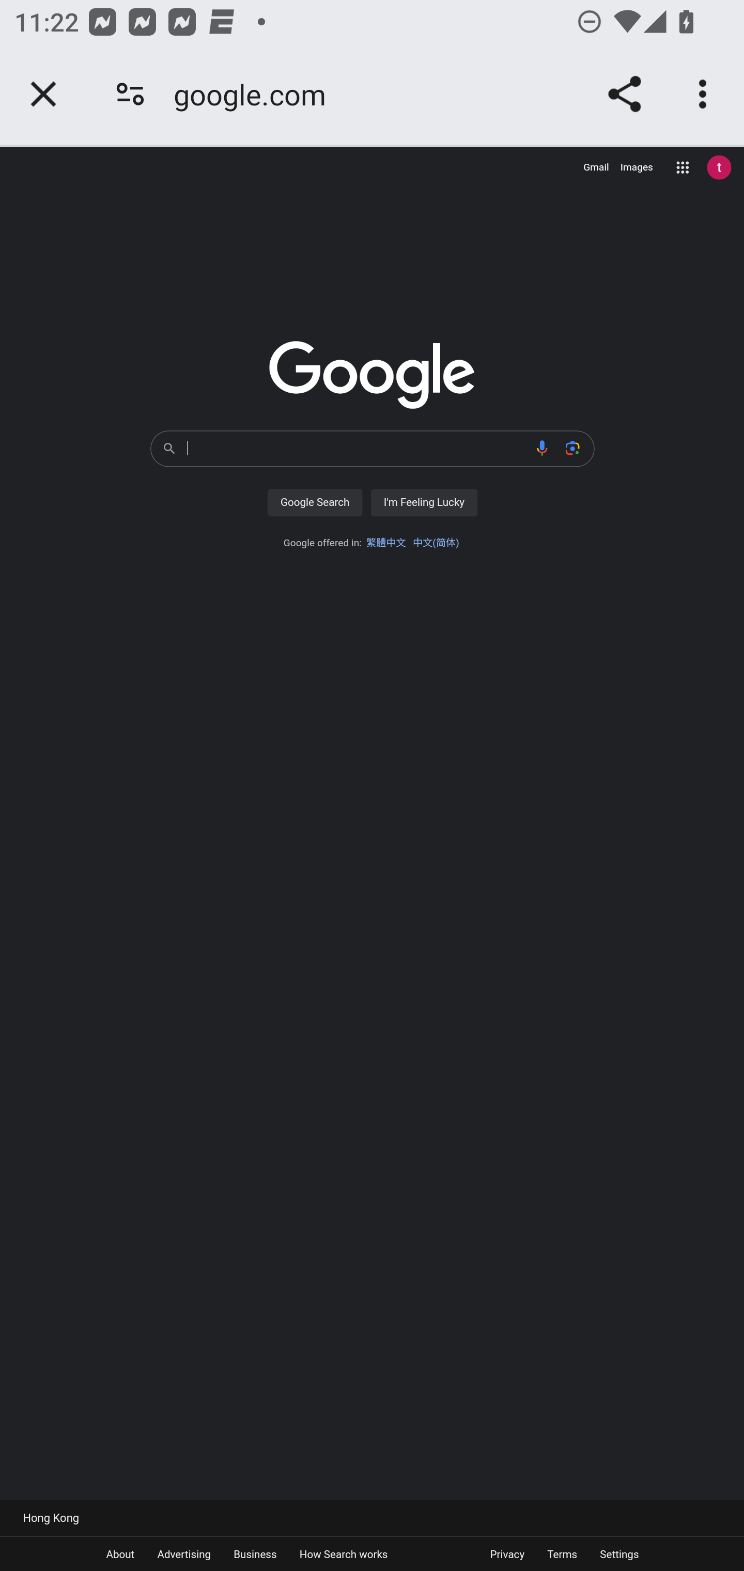 Image resolution: width=744 pixels, height=1571 pixels. What do you see at coordinates (683, 167) in the screenshot?
I see `Google apps` at bounding box center [683, 167].